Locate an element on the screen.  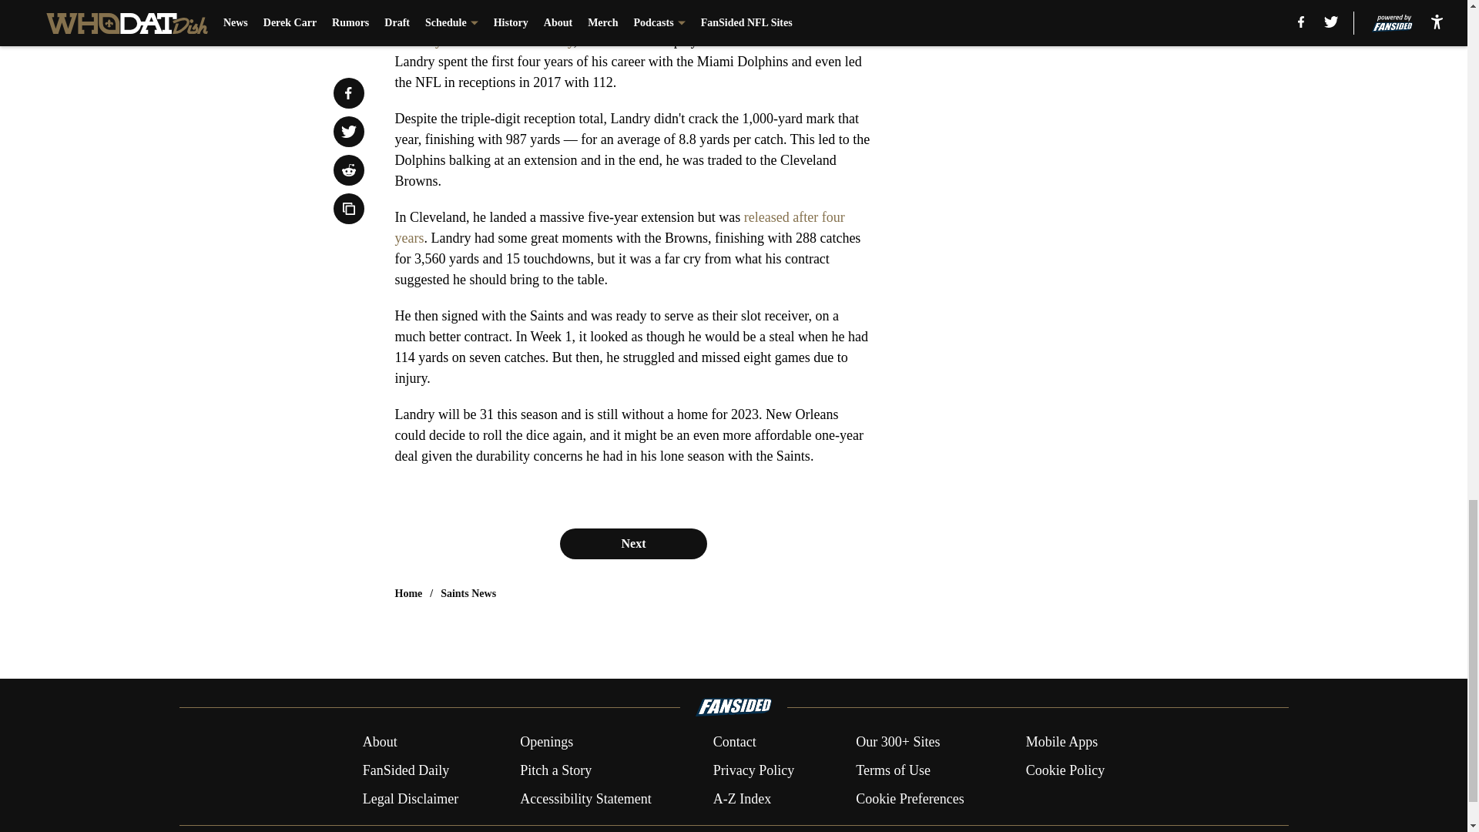
released after four years is located at coordinates (619, 227).